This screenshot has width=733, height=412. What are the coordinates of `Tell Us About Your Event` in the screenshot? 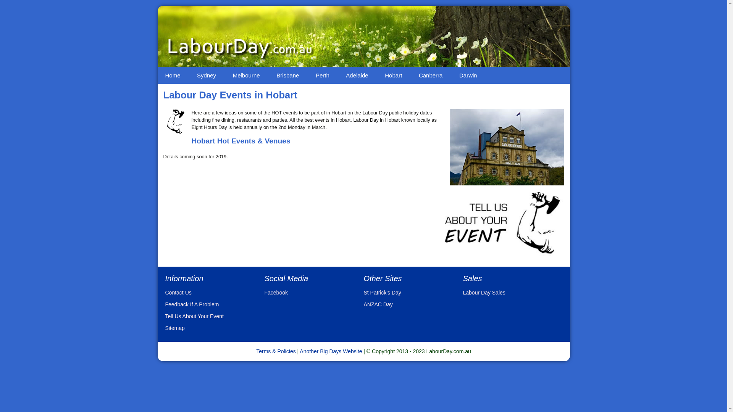 It's located at (194, 316).